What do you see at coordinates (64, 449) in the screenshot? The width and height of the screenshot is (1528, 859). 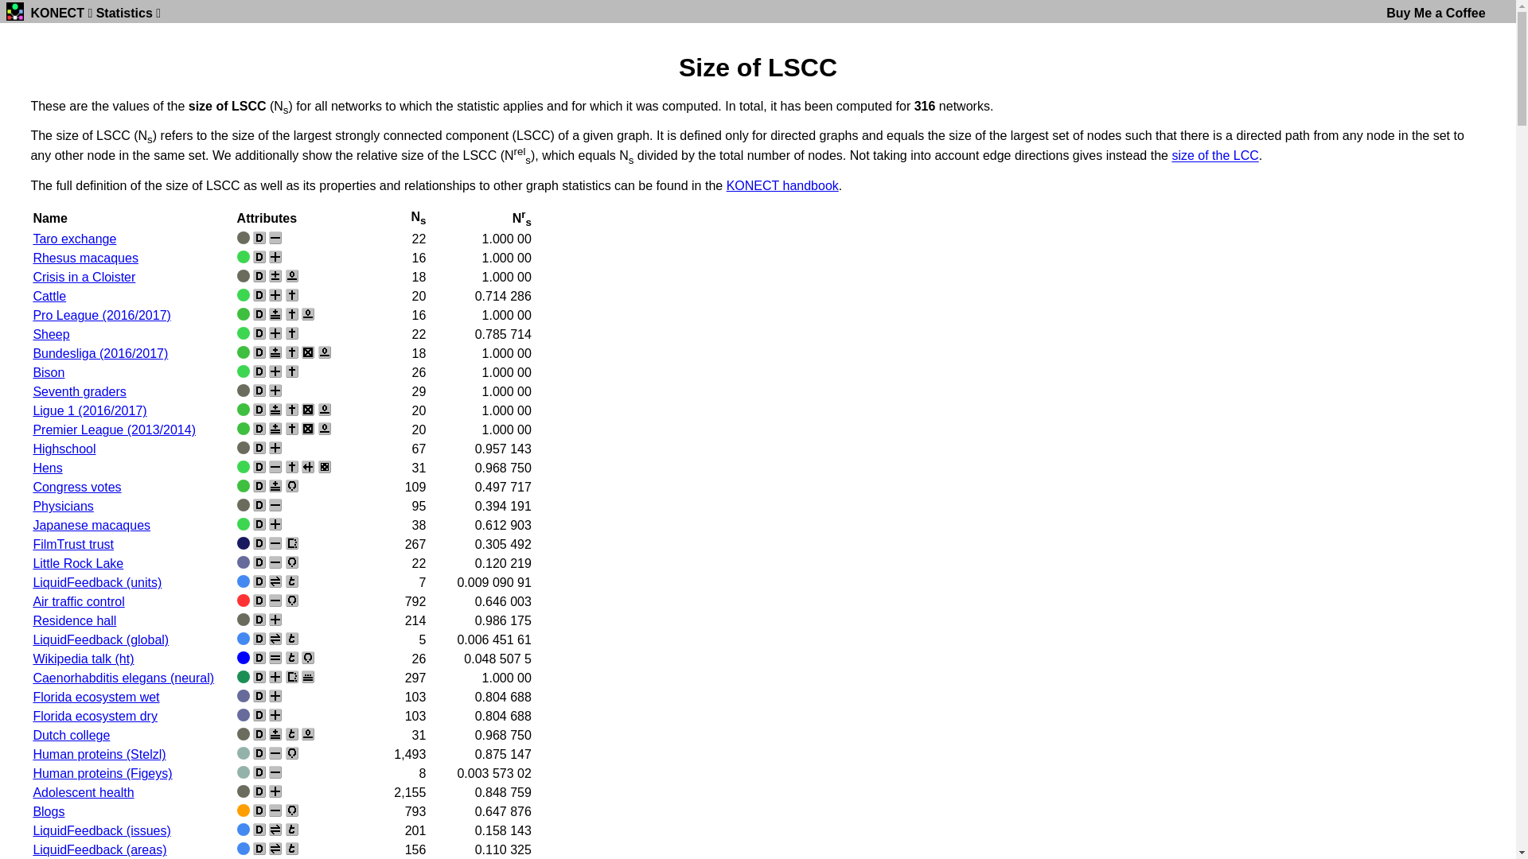 I see `Highschool` at bounding box center [64, 449].